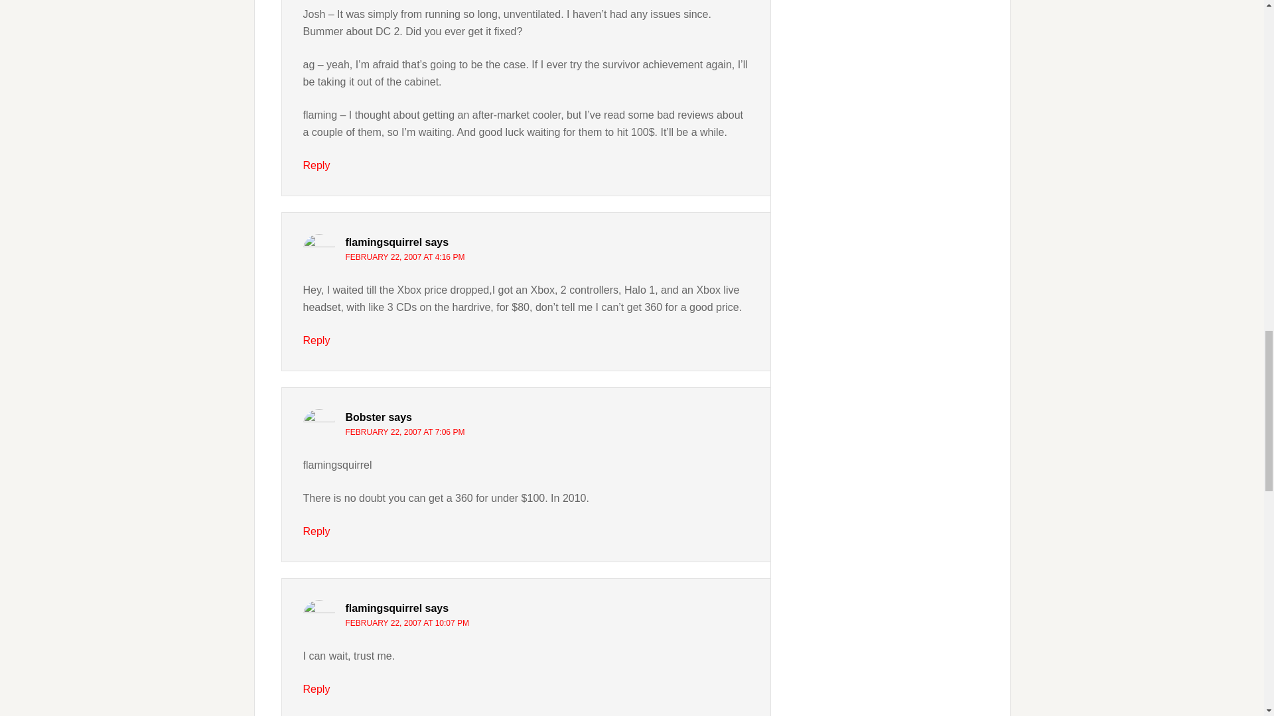 The height and width of the screenshot is (716, 1274). What do you see at coordinates (316, 531) in the screenshot?
I see `Reply` at bounding box center [316, 531].